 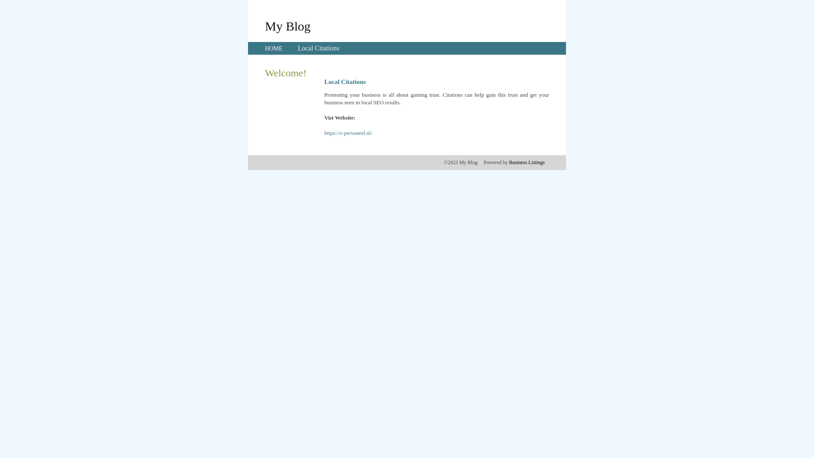 I want to click on Business Listings, so click(x=527, y=162).